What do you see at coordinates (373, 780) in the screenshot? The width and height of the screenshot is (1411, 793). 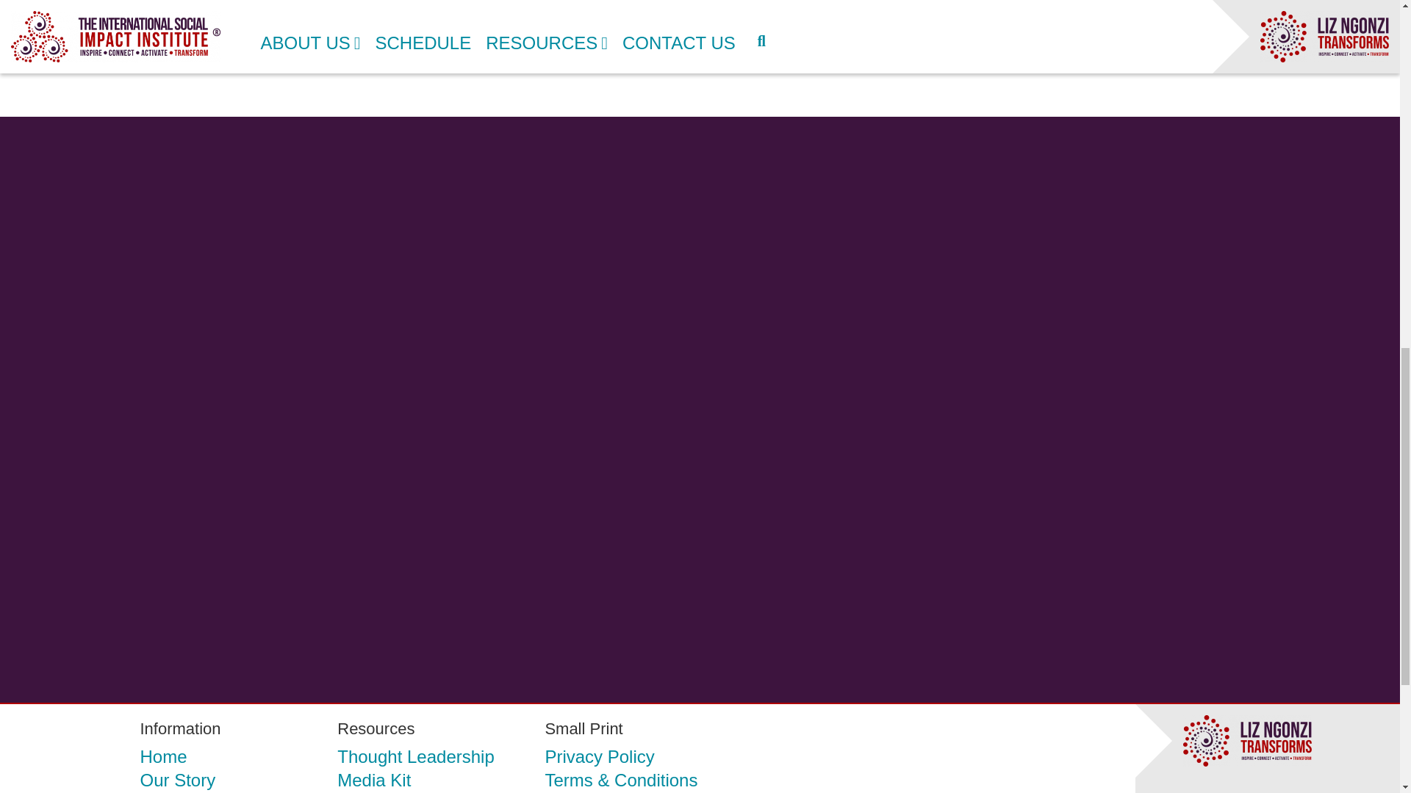 I see `Media Kit` at bounding box center [373, 780].